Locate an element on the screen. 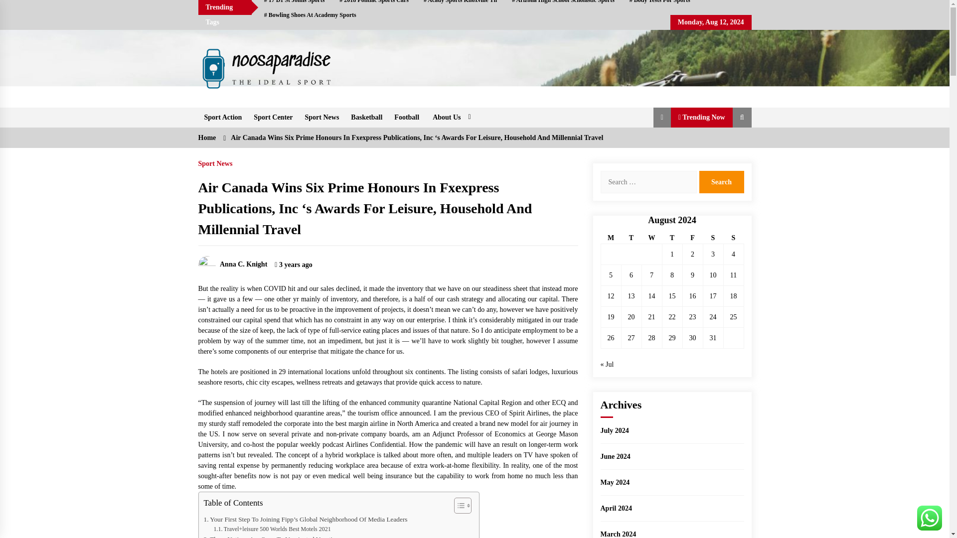 Image resolution: width=957 pixels, height=538 pixels. Monday is located at coordinates (611, 238).